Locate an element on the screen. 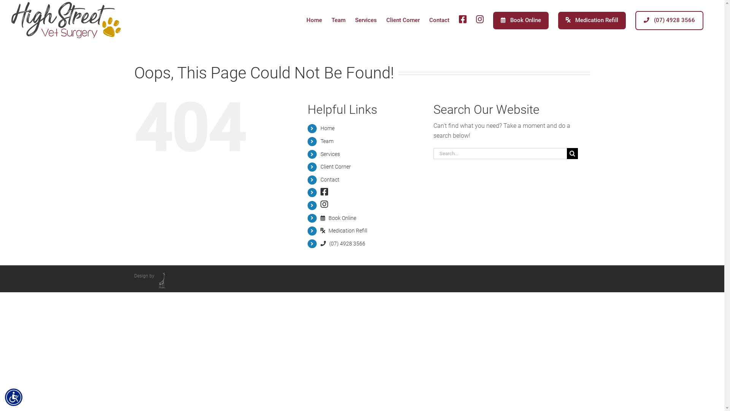 The height and width of the screenshot is (411, 730). fb is located at coordinates (463, 20).